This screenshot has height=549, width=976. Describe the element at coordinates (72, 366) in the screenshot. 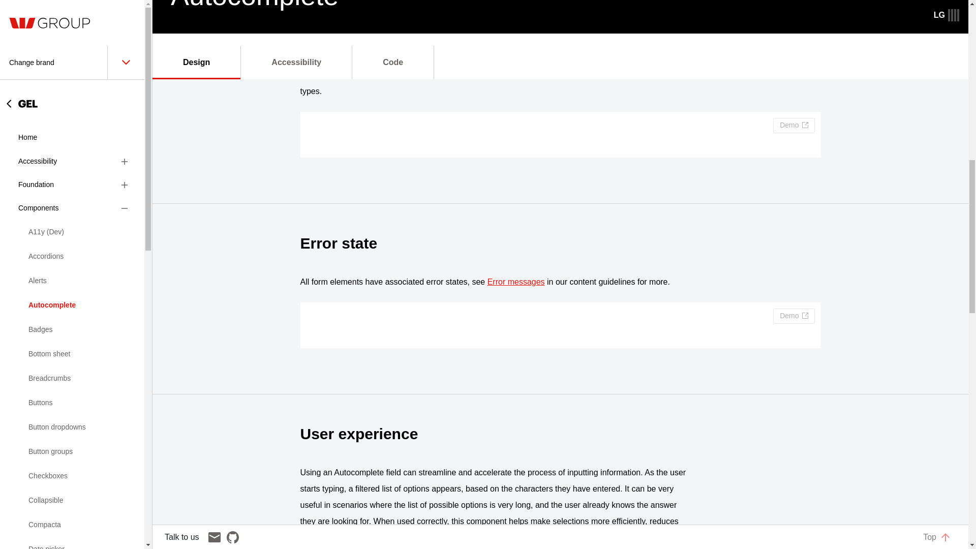

I see `Selects` at that location.